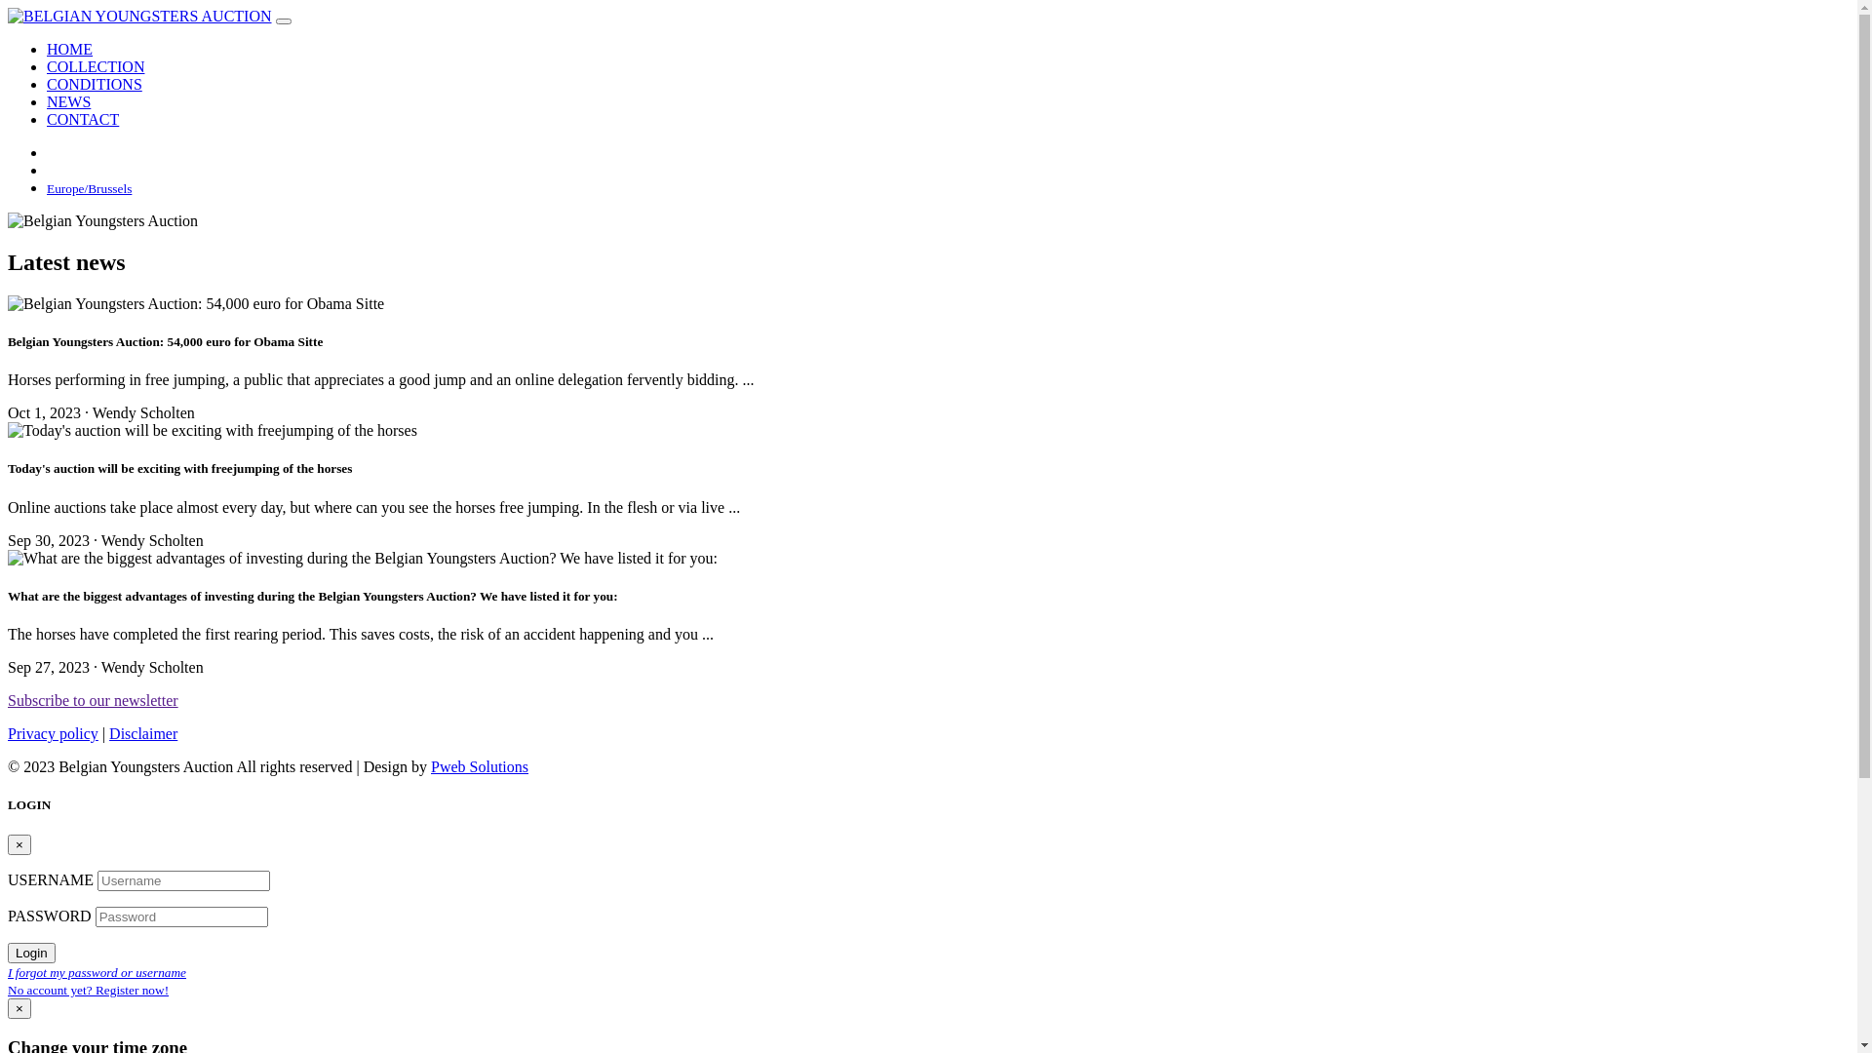  I want to click on HOME, so click(70, 49).